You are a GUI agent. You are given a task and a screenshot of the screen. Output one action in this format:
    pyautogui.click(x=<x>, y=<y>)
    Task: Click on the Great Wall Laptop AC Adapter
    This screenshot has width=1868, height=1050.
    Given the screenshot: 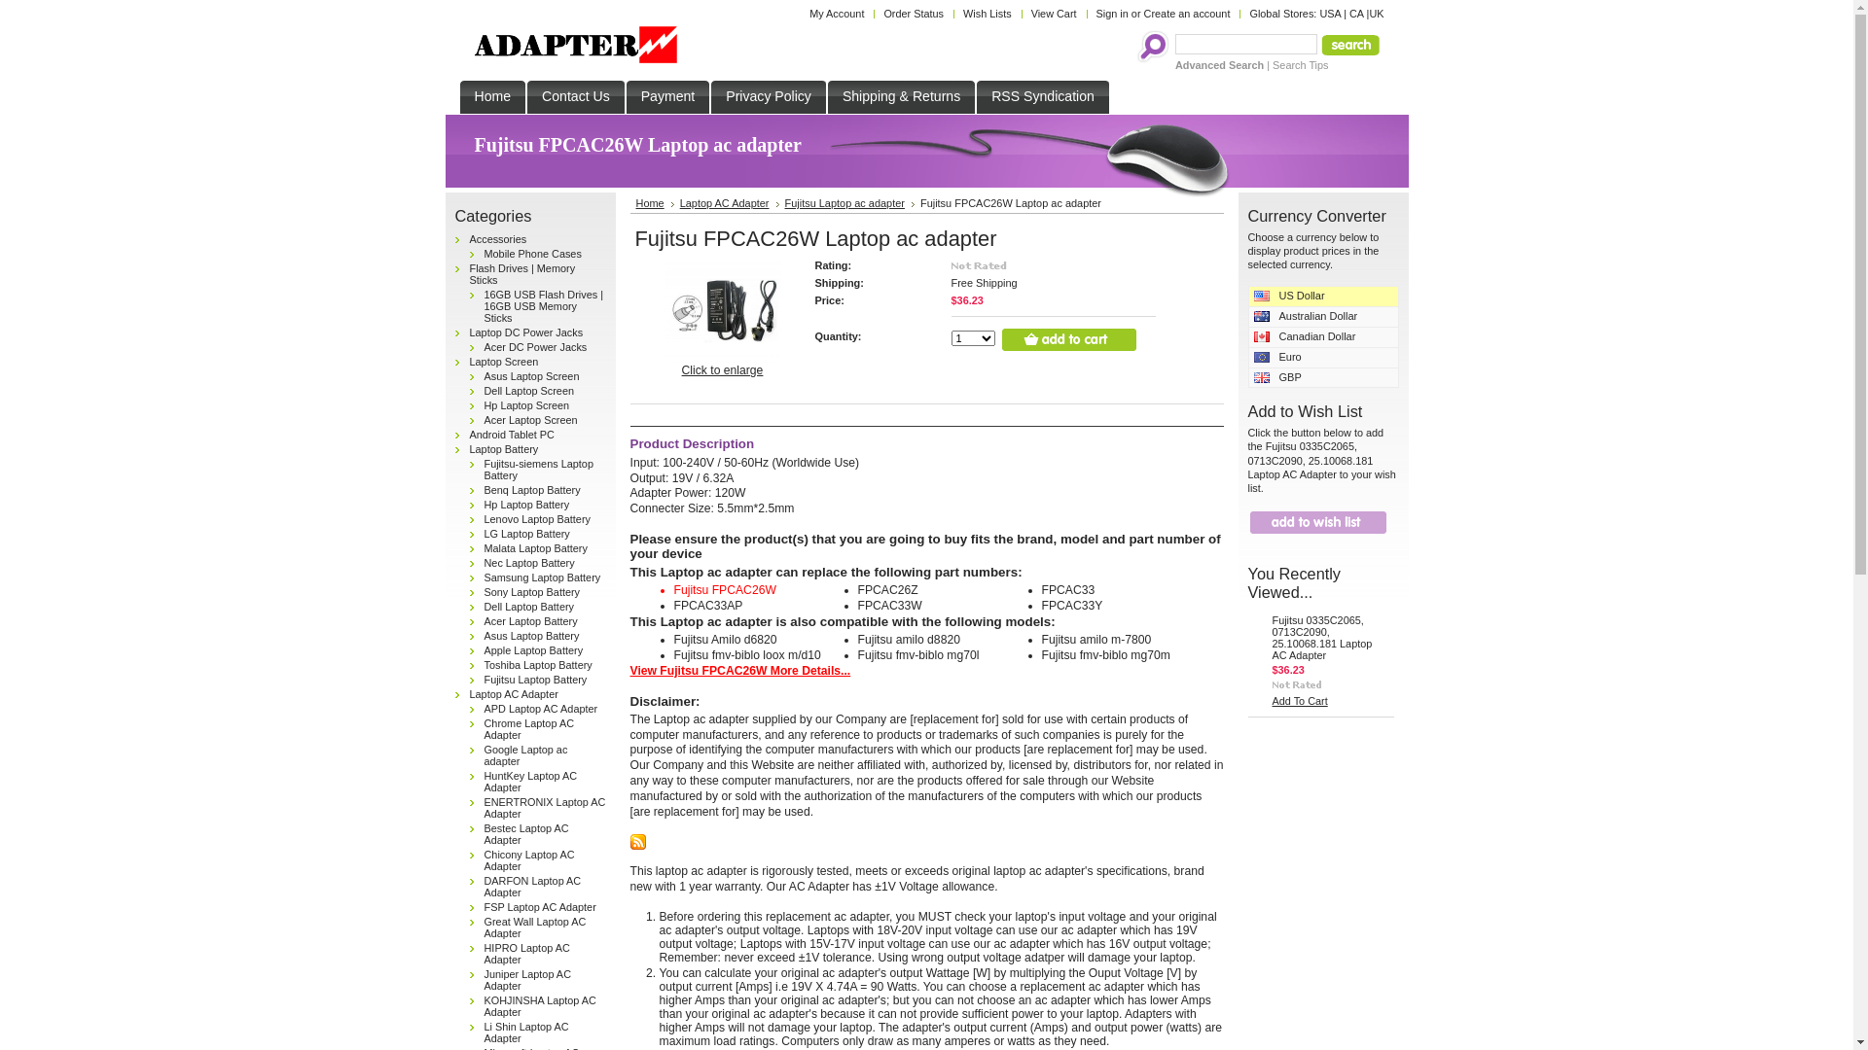 What is the action you would take?
    pyautogui.click(x=535, y=927)
    